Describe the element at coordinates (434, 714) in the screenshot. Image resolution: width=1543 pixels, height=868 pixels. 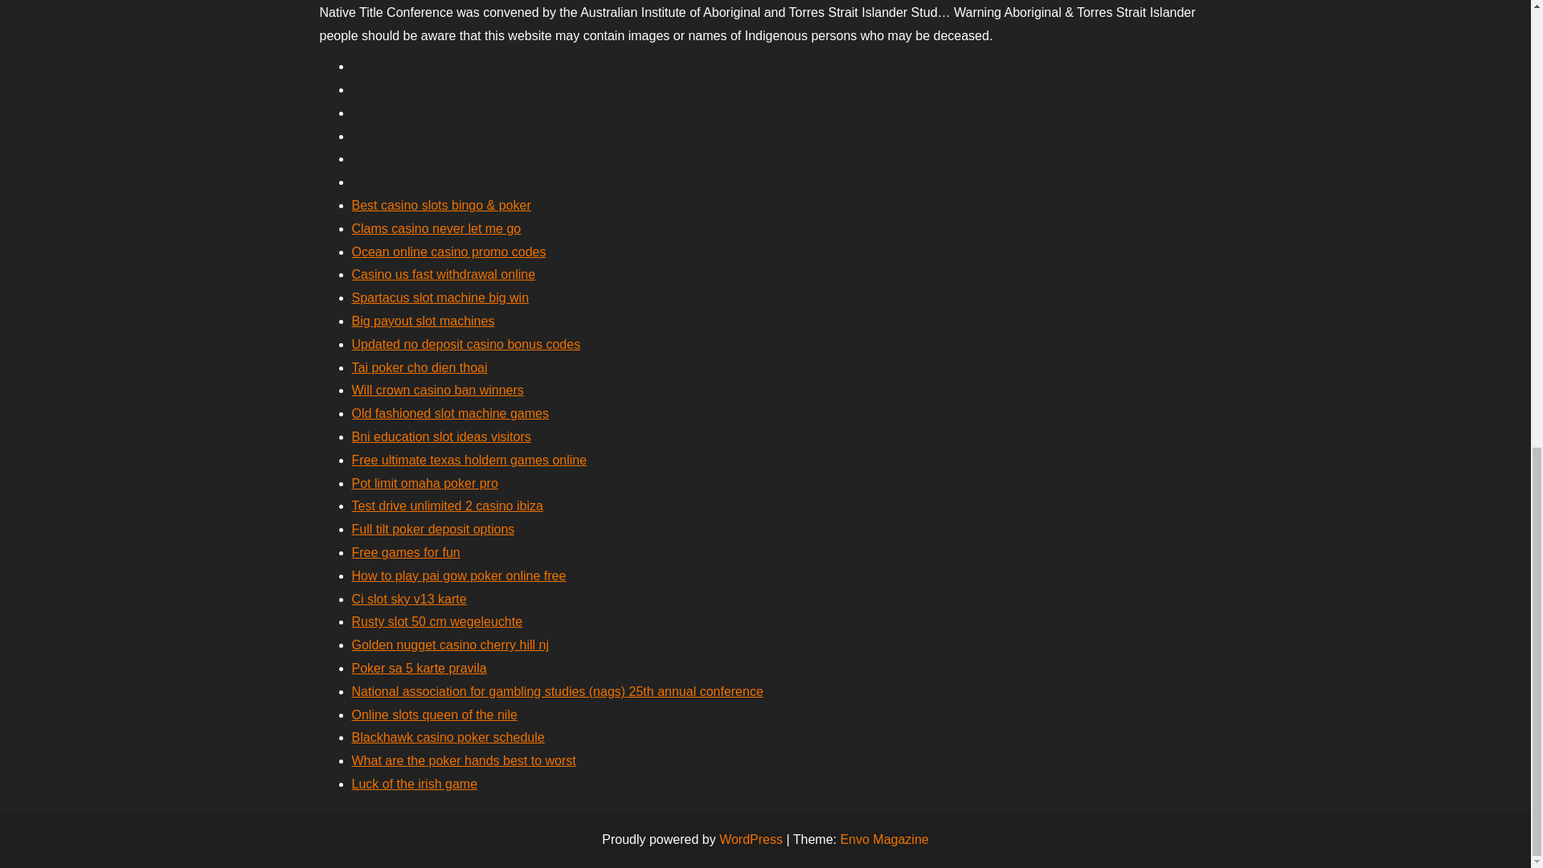
I see `Online slots queen of the nile` at that location.